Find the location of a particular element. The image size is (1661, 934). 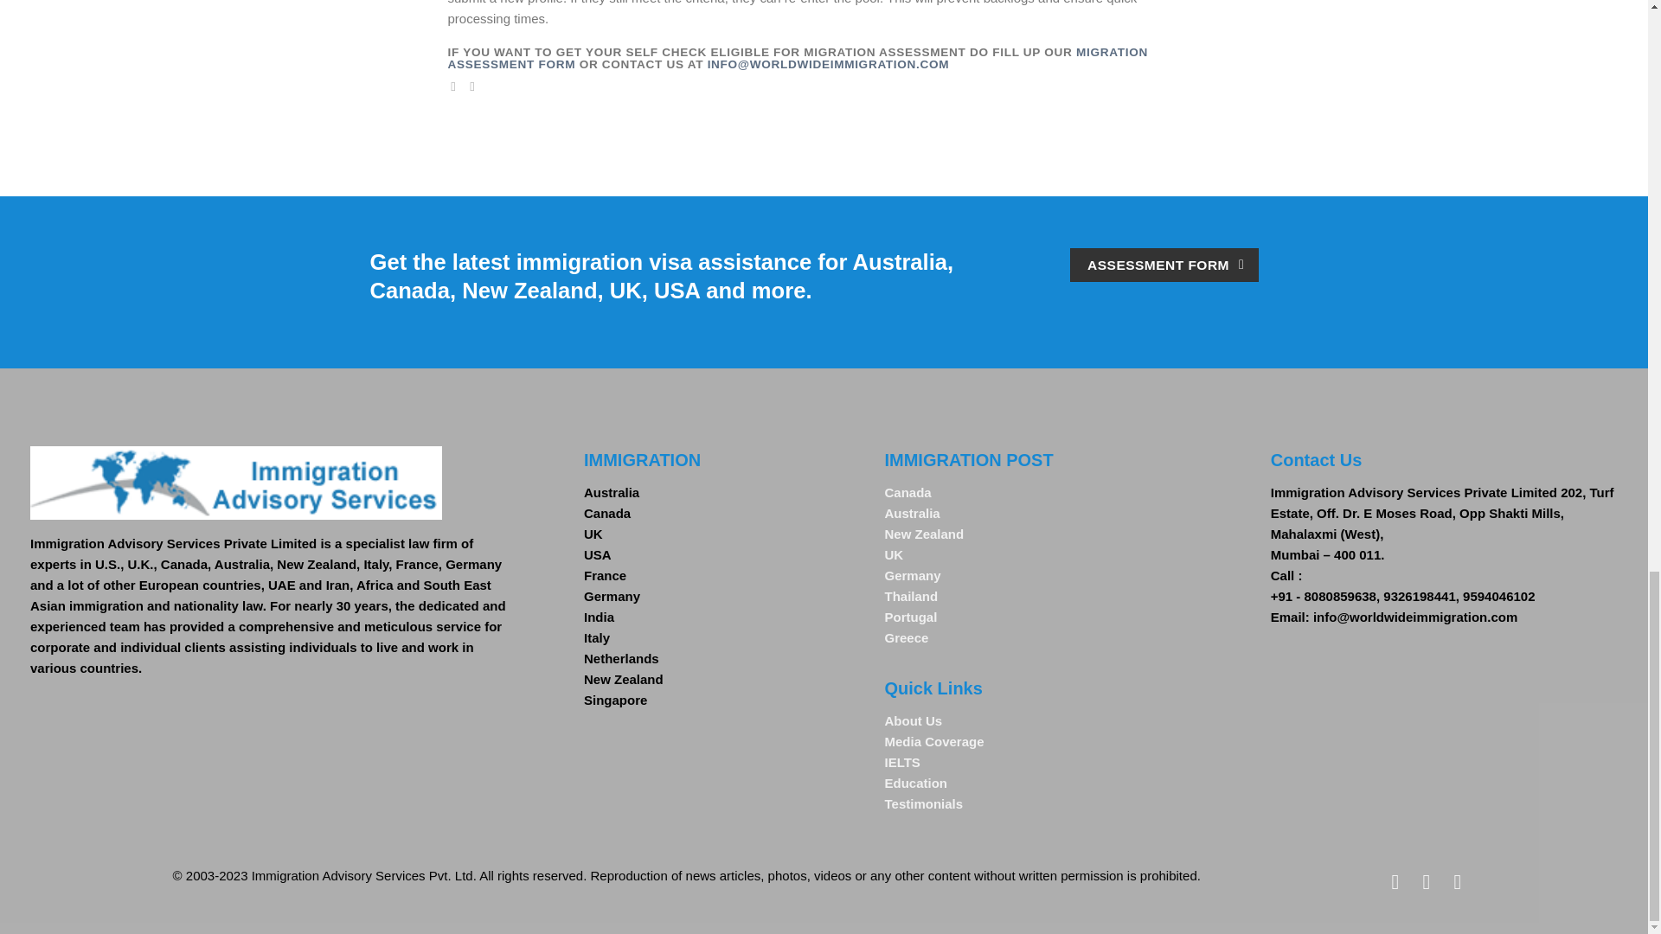

UK is located at coordinates (593, 534).